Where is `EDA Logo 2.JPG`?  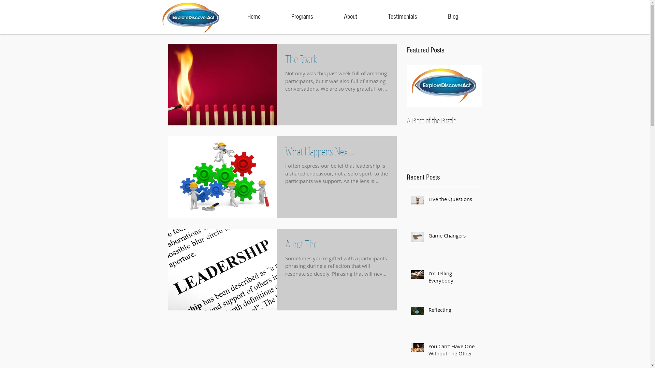
EDA Logo 2.JPG is located at coordinates (191, 18).